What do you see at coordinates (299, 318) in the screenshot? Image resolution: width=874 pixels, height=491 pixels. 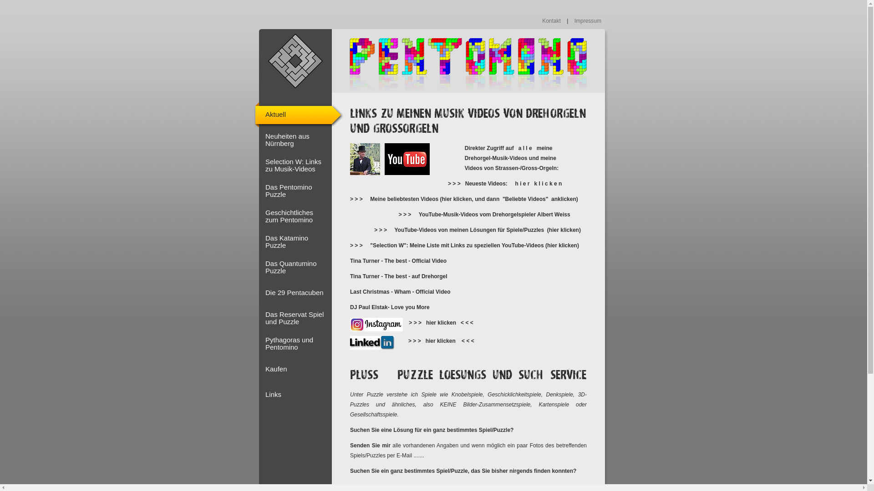 I see `Das Reservat Spiel und Puzzle` at bounding box center [299, 318].